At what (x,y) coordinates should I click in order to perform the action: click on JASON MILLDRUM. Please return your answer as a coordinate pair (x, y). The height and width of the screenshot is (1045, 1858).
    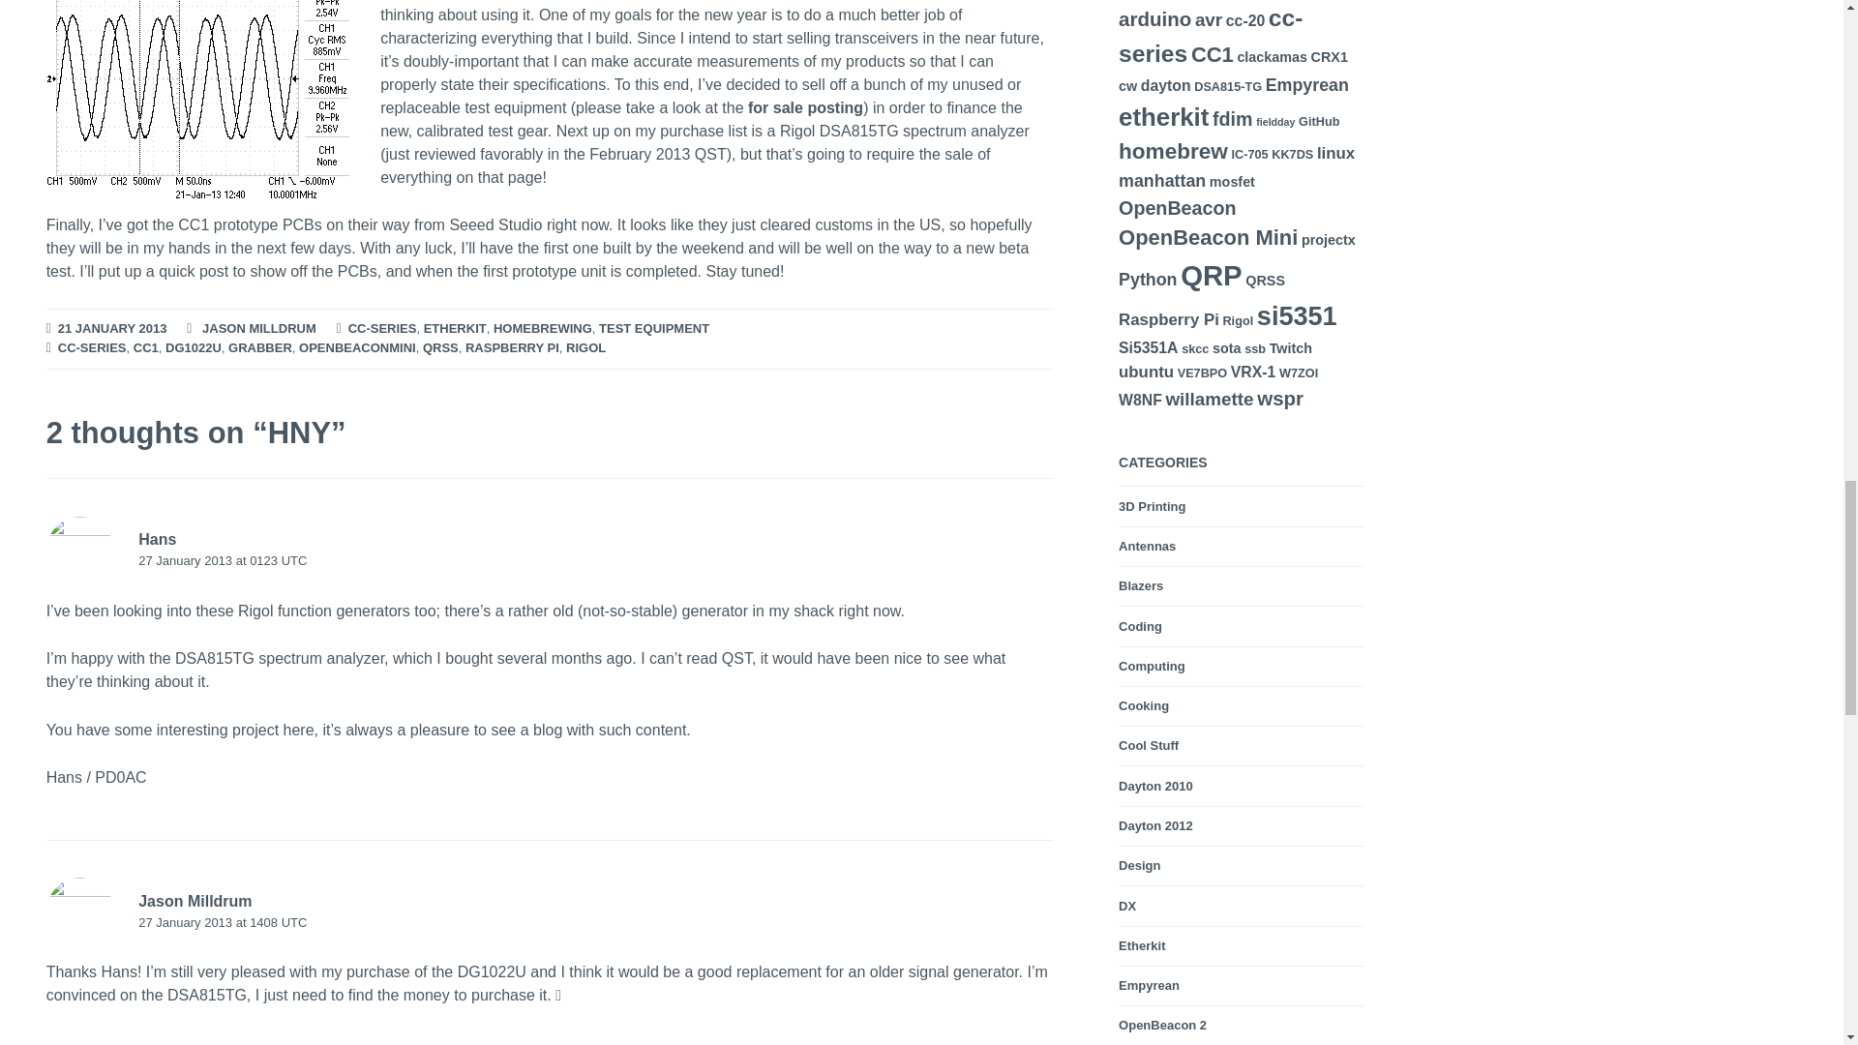
    Looking at the image, I should click on (259, 329).